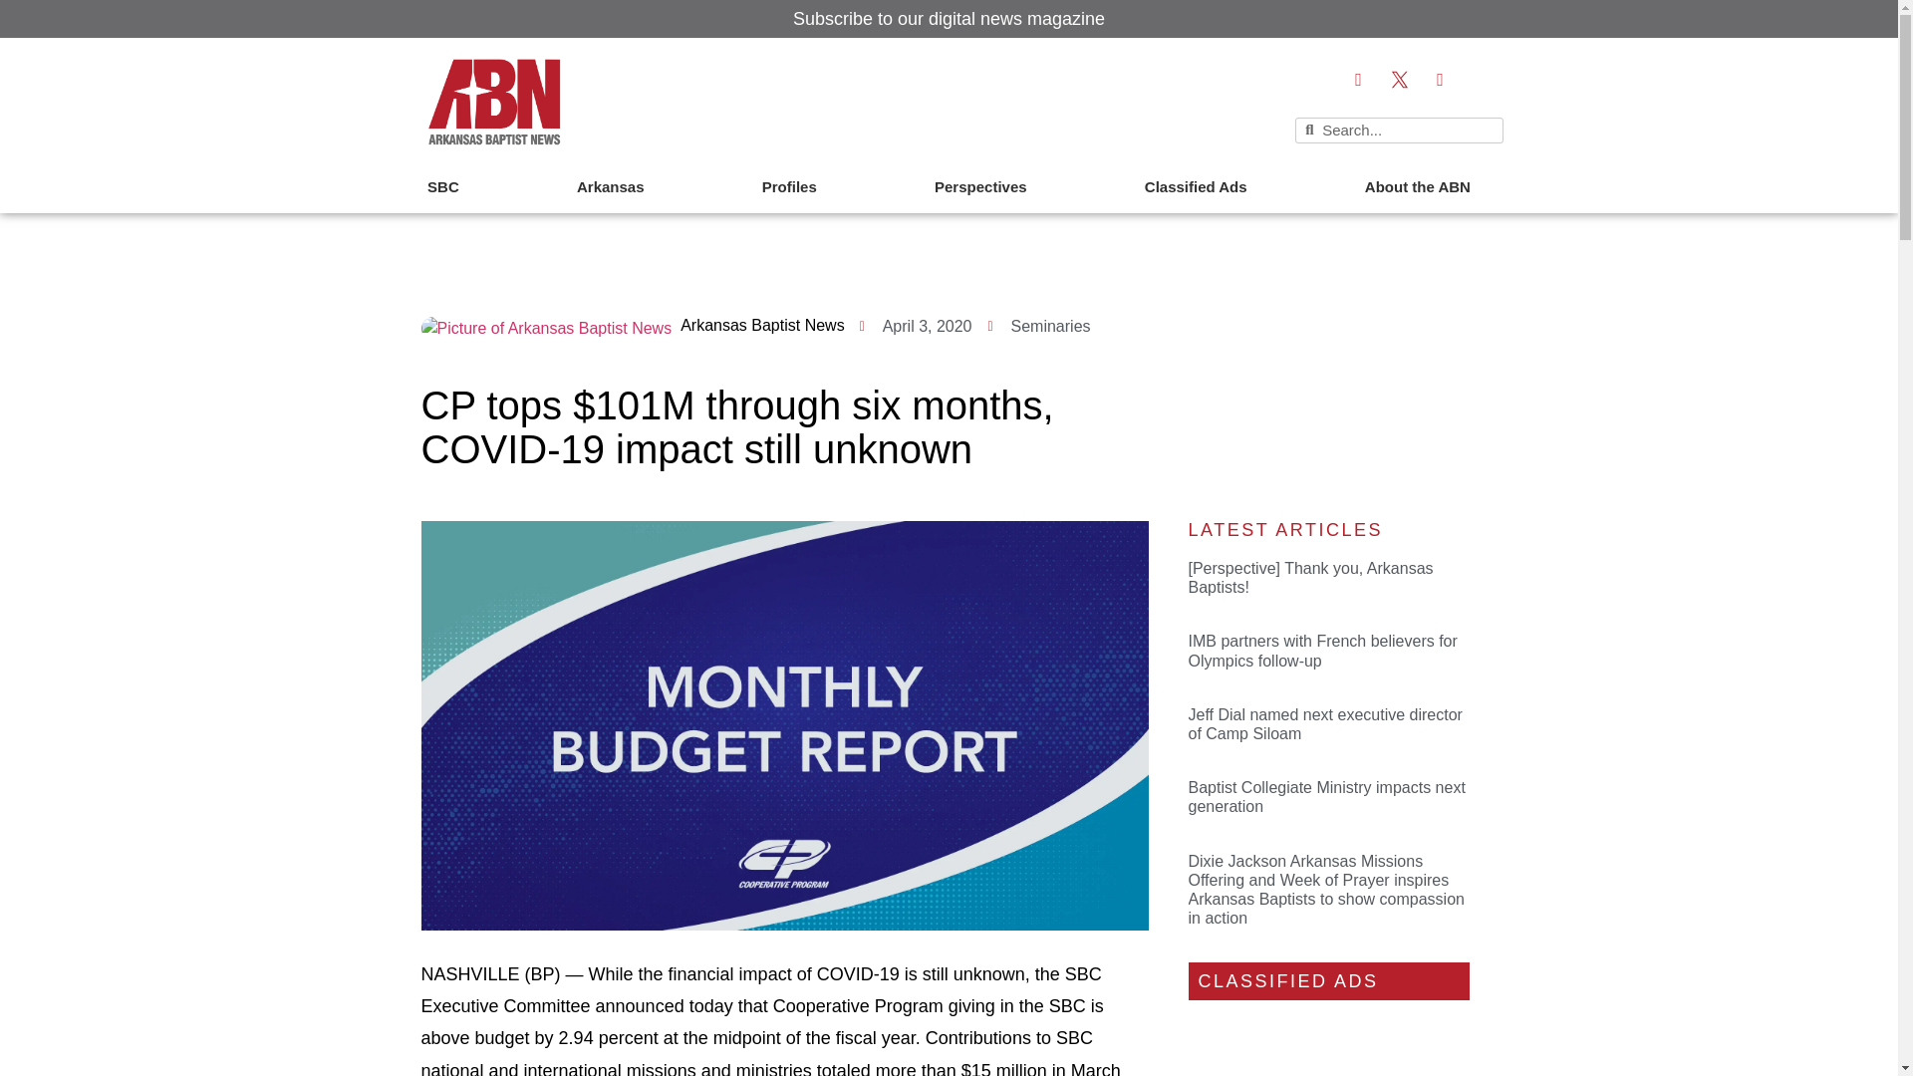  Describe the element at coordinates (1417, 187) in the screenshot. I see `About the ABN` at that location.